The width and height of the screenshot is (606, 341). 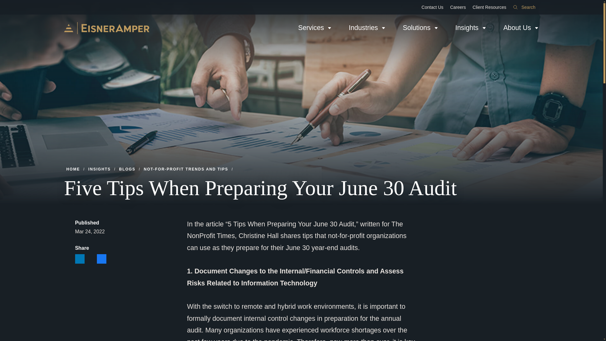 I want to click on Search, so click(x=524, y=7).